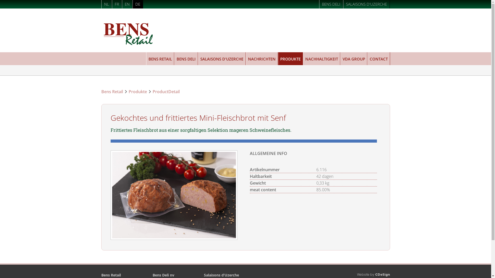  What do you see at coordinates (138, 92) in the screenshot?
I see `Produkte` at bounding box center [138, 92].